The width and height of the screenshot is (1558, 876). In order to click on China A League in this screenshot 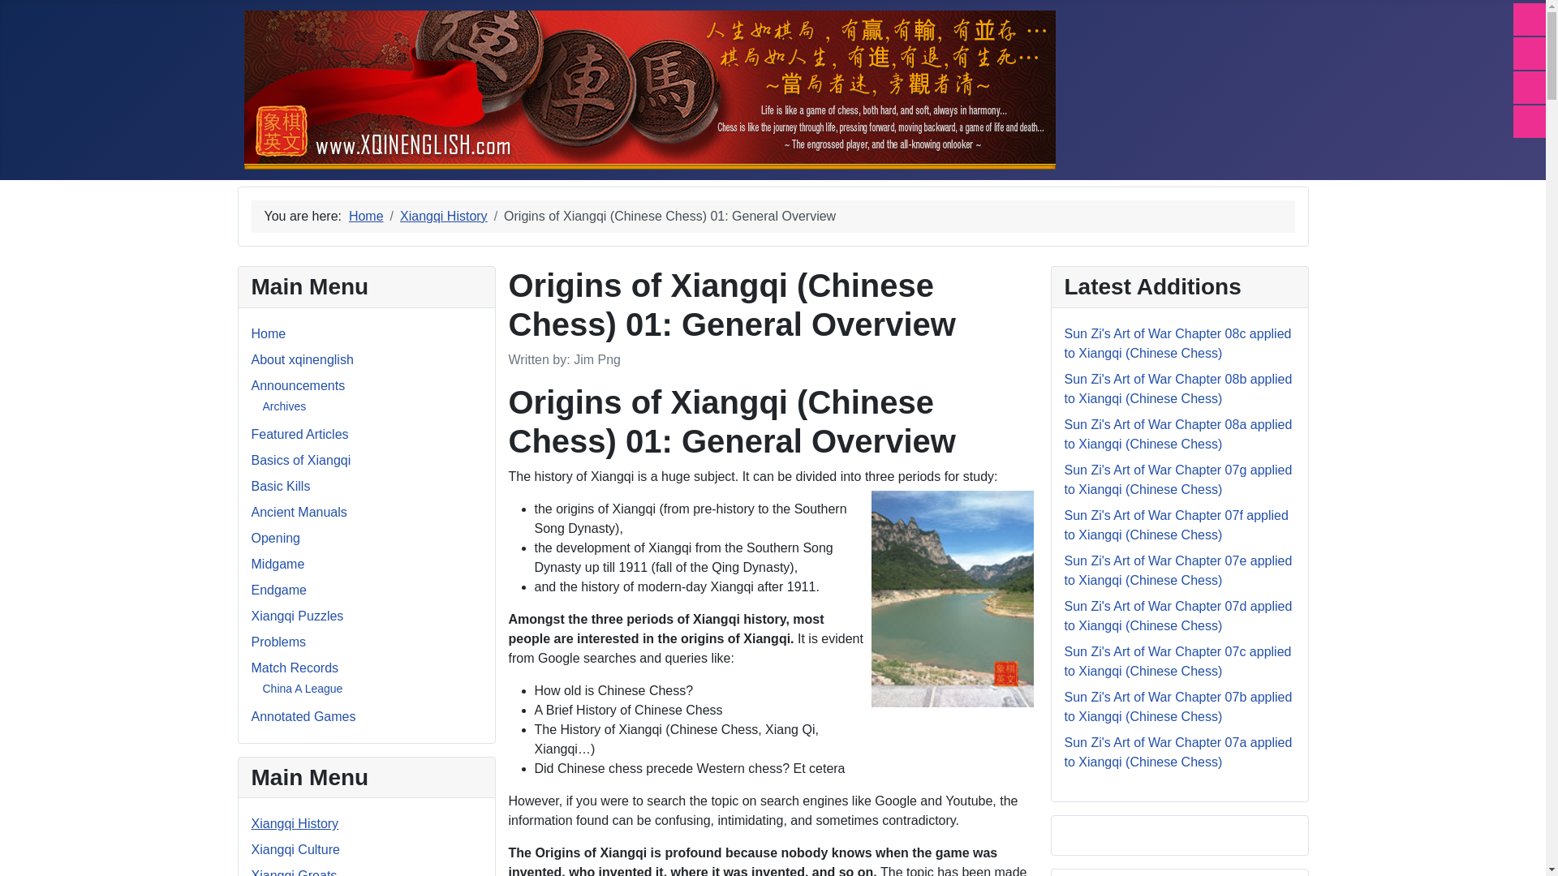, I will do `click(303, 689)`.